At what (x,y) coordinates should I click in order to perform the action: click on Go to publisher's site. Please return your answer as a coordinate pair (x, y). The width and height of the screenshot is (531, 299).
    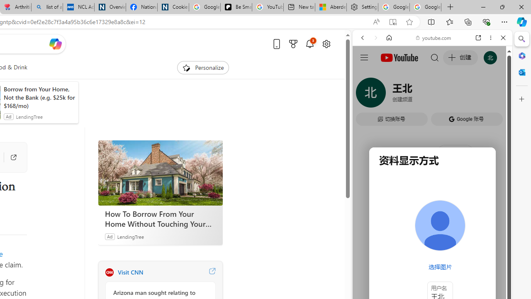
    Looking at the image, I should click on (9, 157).